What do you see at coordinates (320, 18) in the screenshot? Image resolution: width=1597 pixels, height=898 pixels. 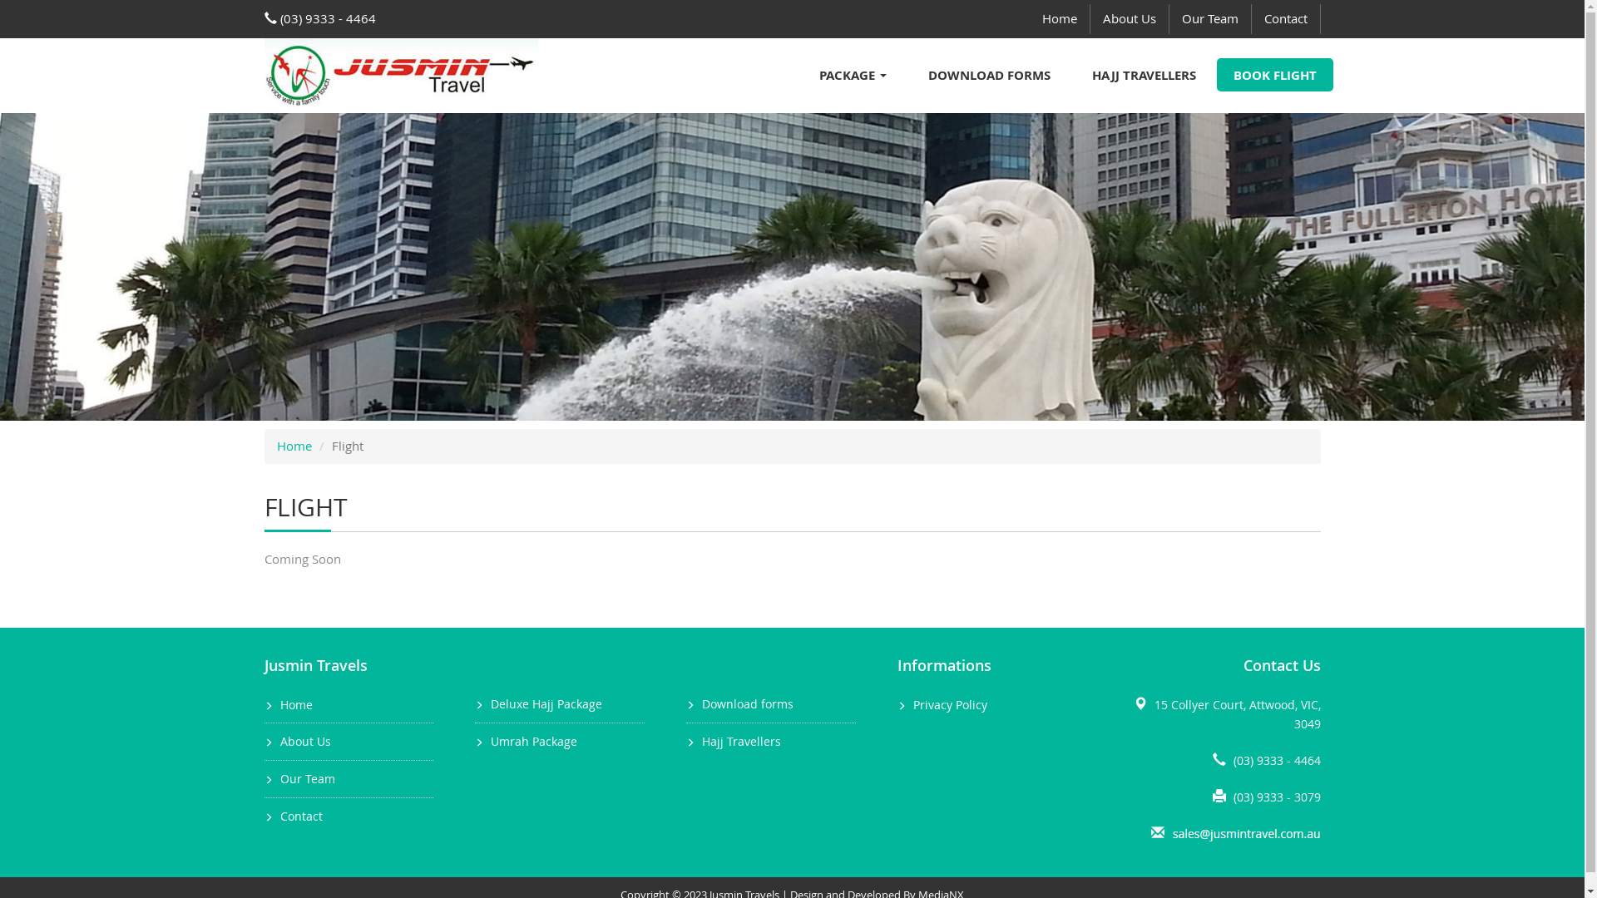 I see `(03) 9333 - 4464` at bounding box center [320, 18].